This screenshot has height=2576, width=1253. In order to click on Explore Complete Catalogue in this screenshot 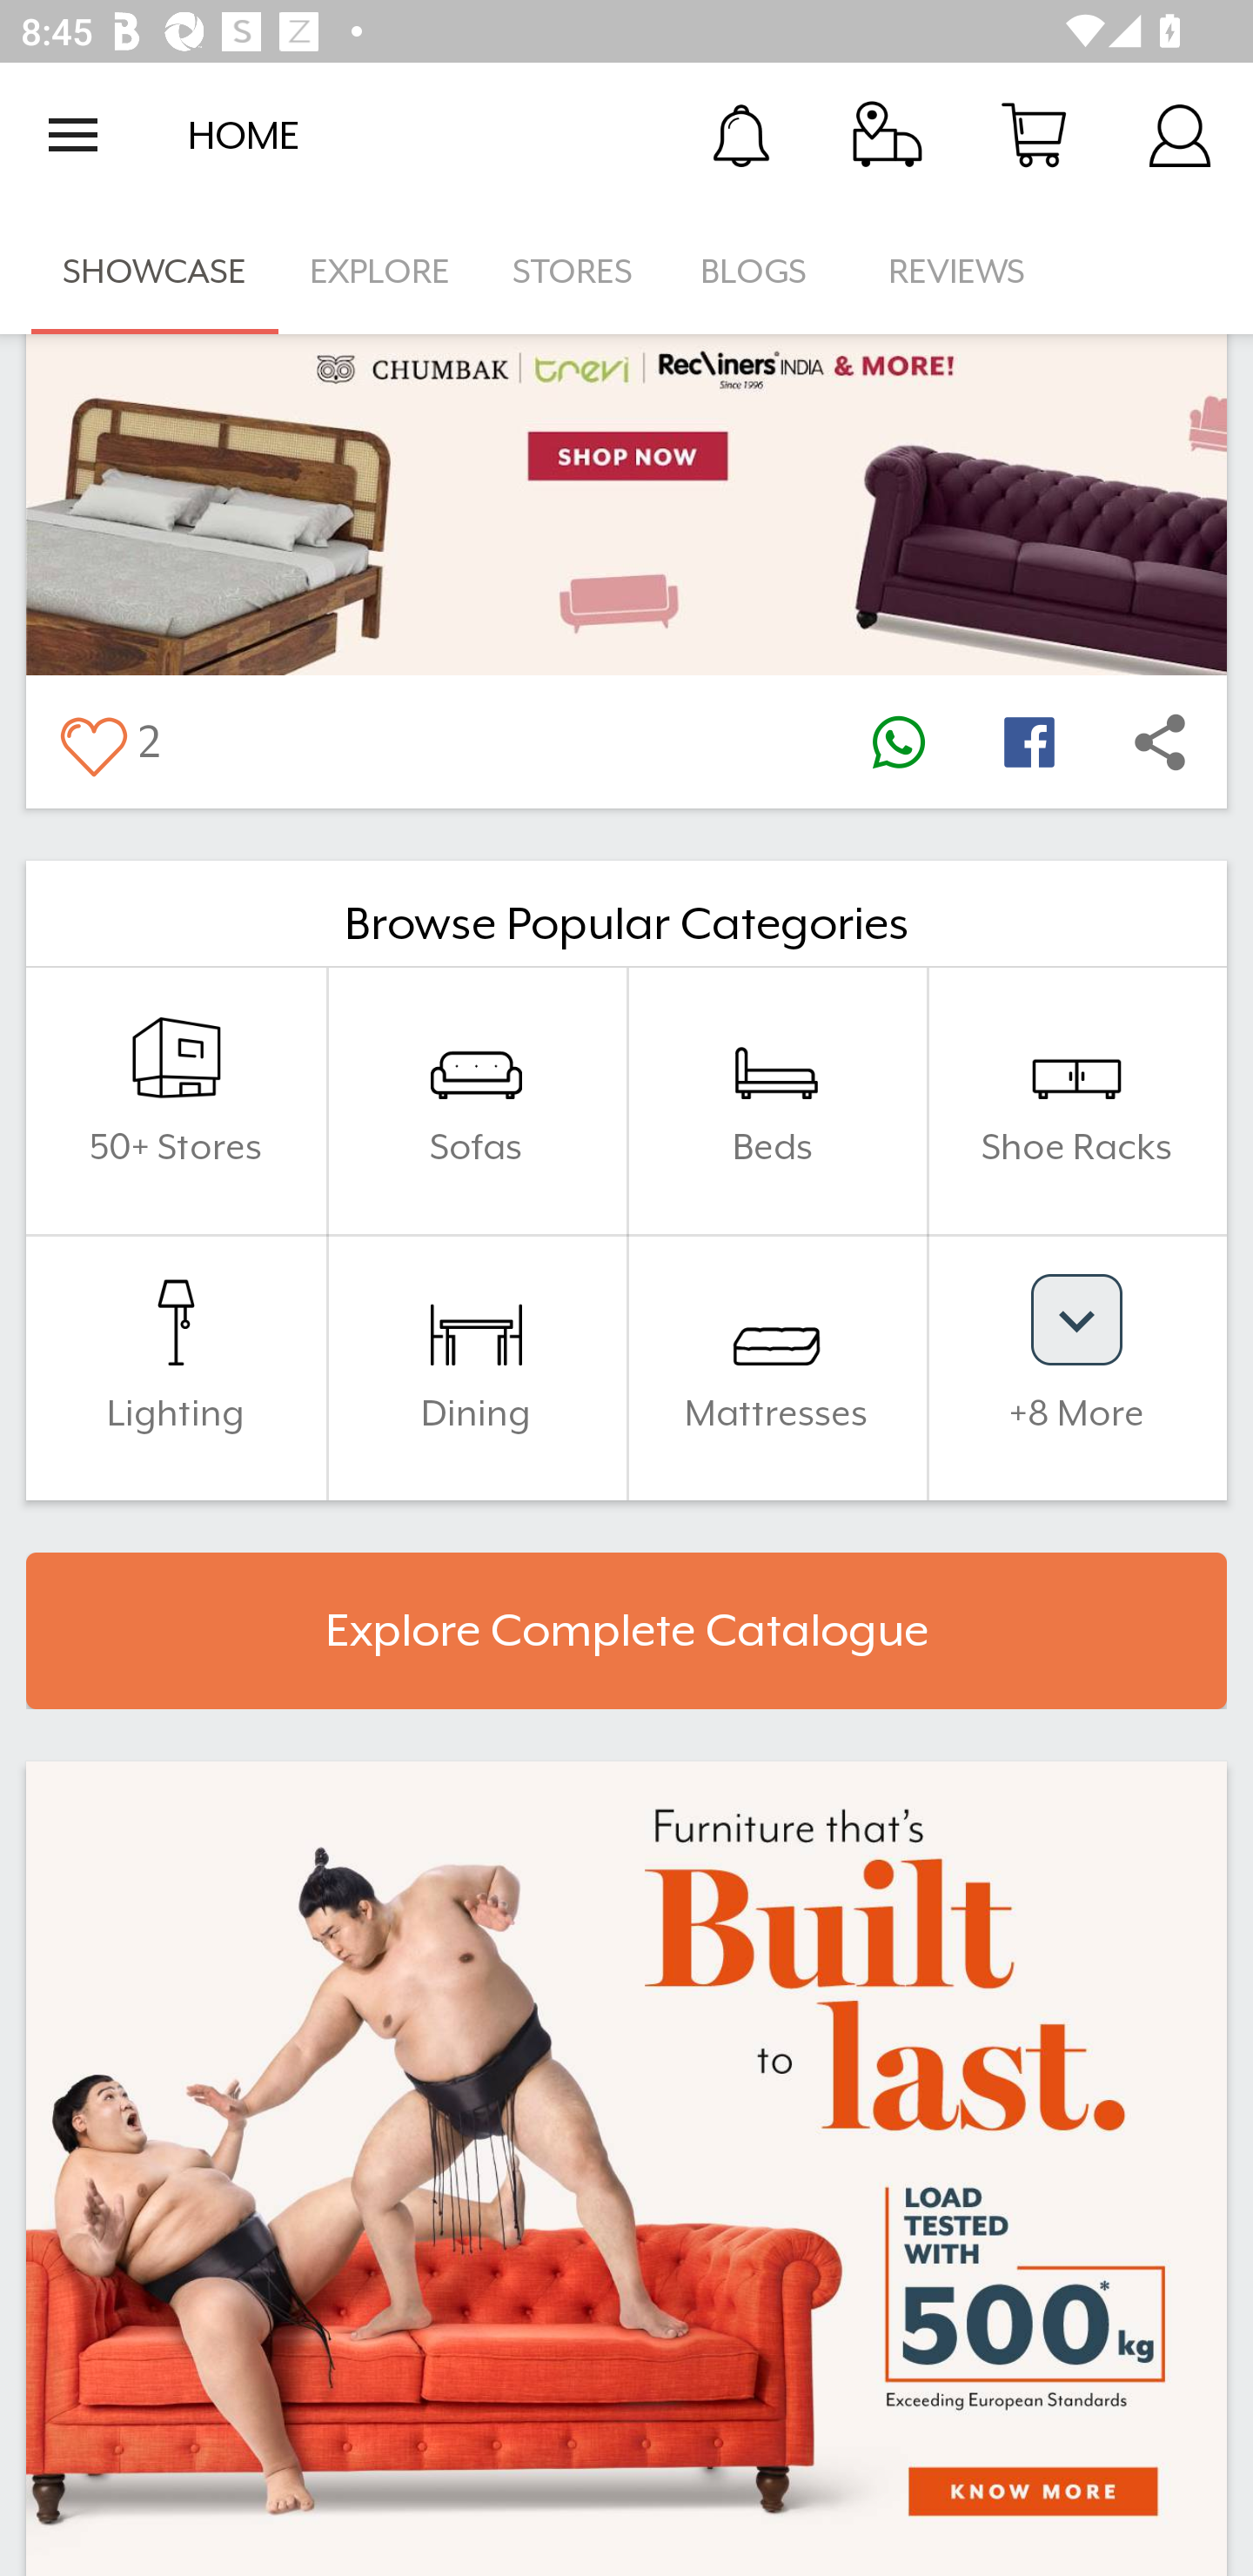, I will do `click(626, 1631)`.